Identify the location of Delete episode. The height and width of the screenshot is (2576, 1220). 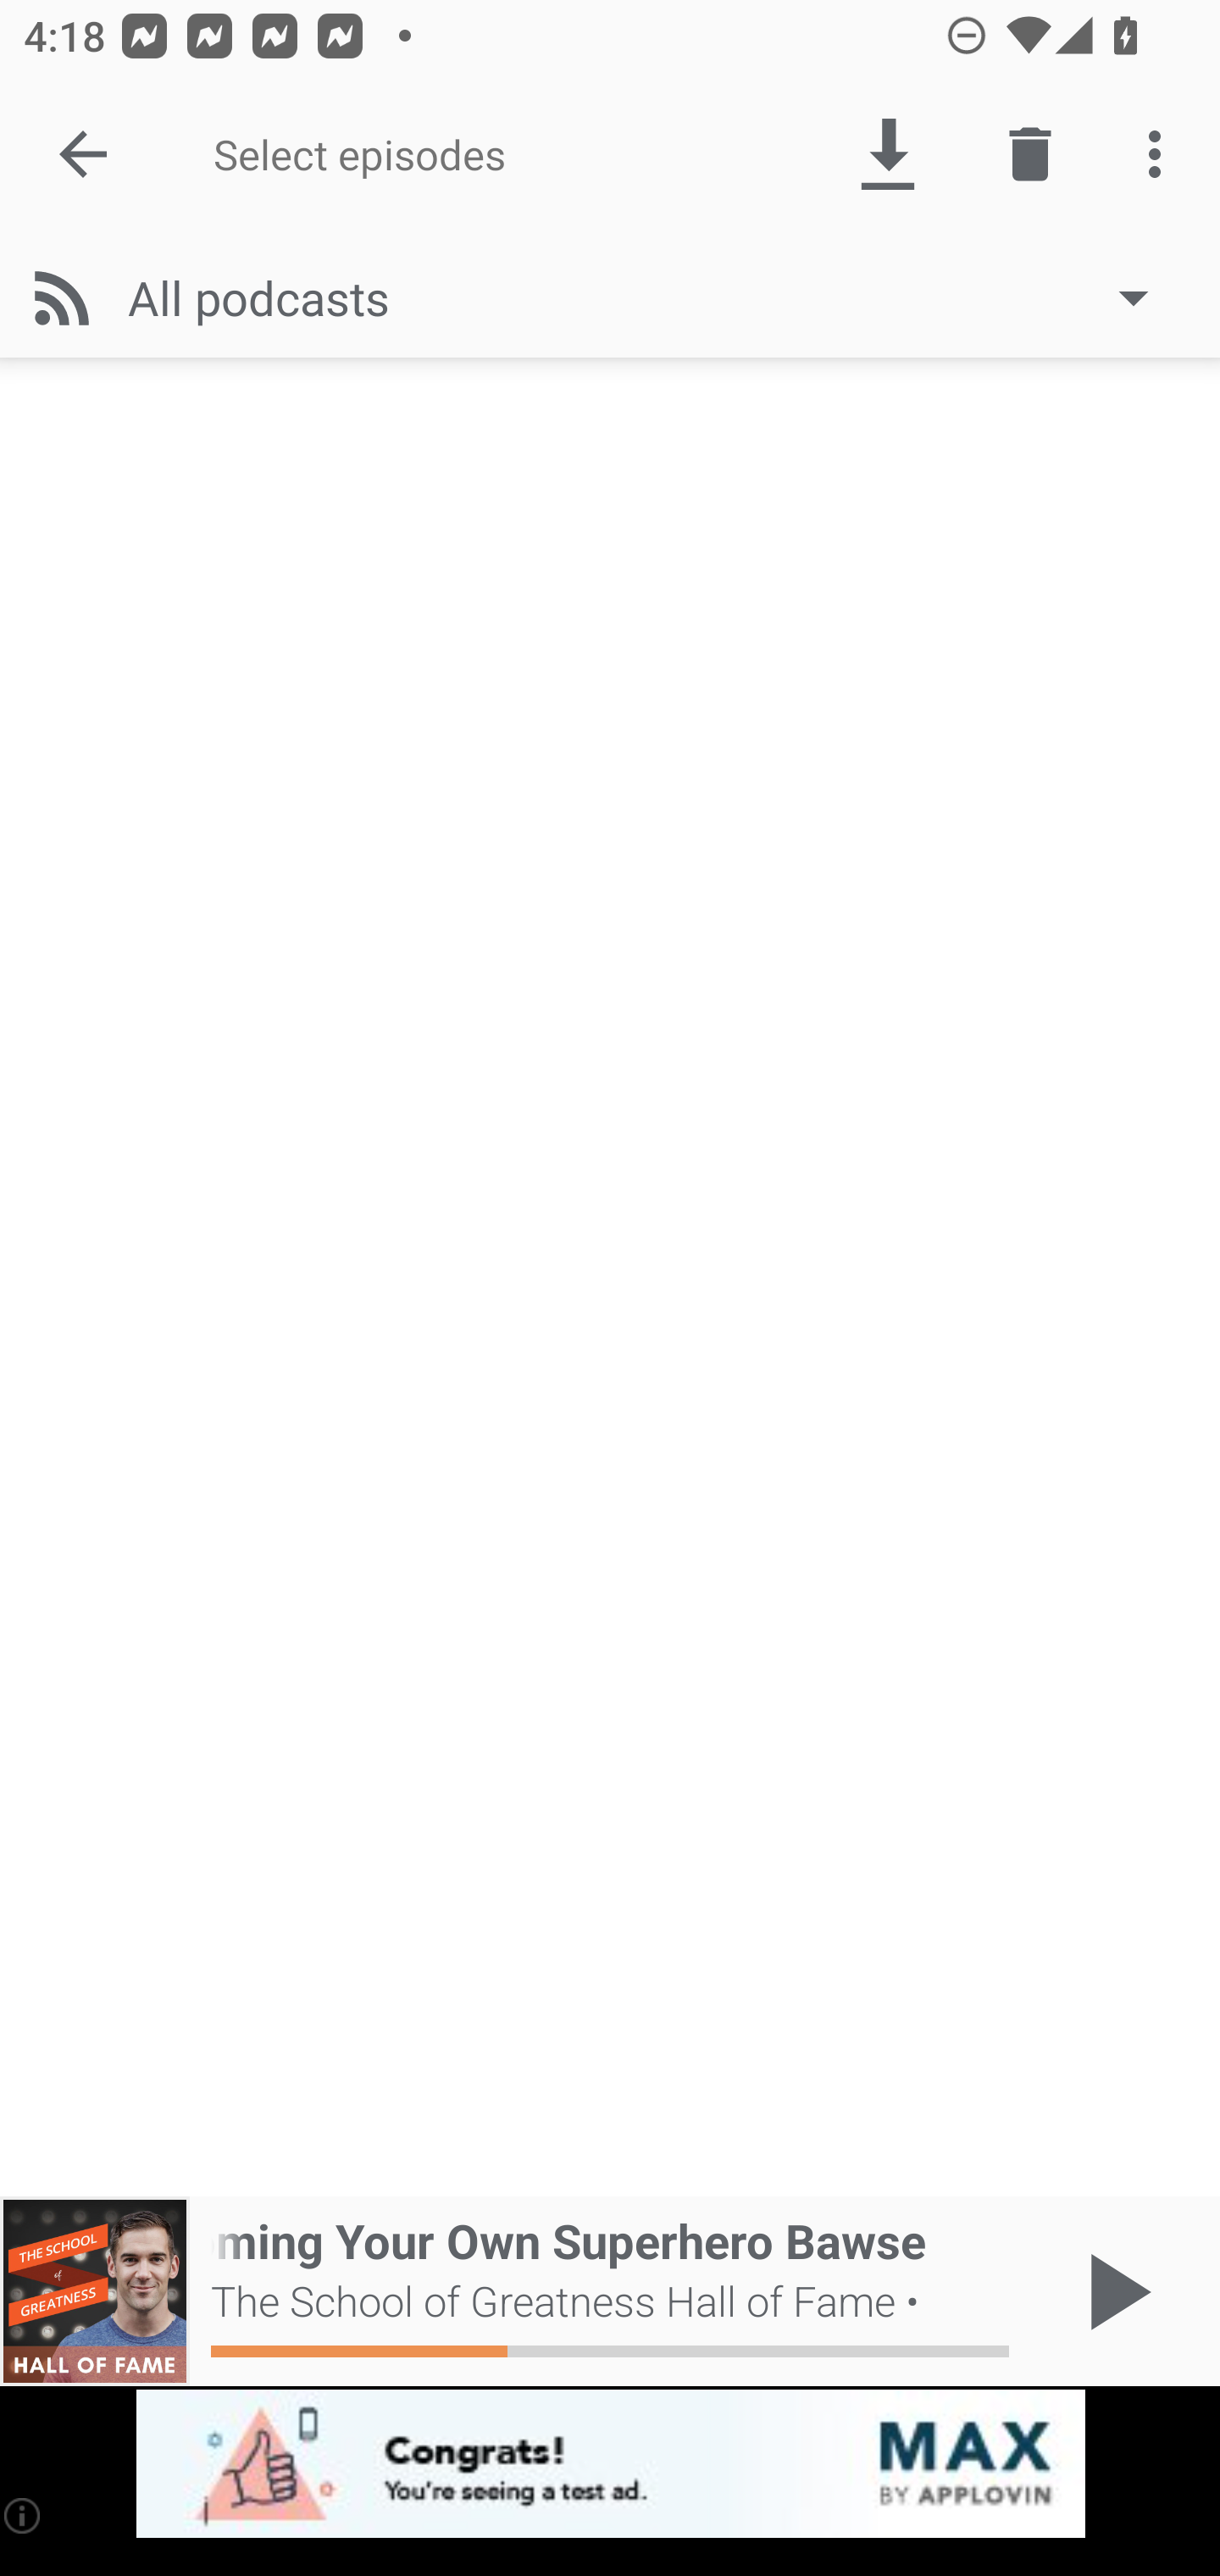
(1030, 154).